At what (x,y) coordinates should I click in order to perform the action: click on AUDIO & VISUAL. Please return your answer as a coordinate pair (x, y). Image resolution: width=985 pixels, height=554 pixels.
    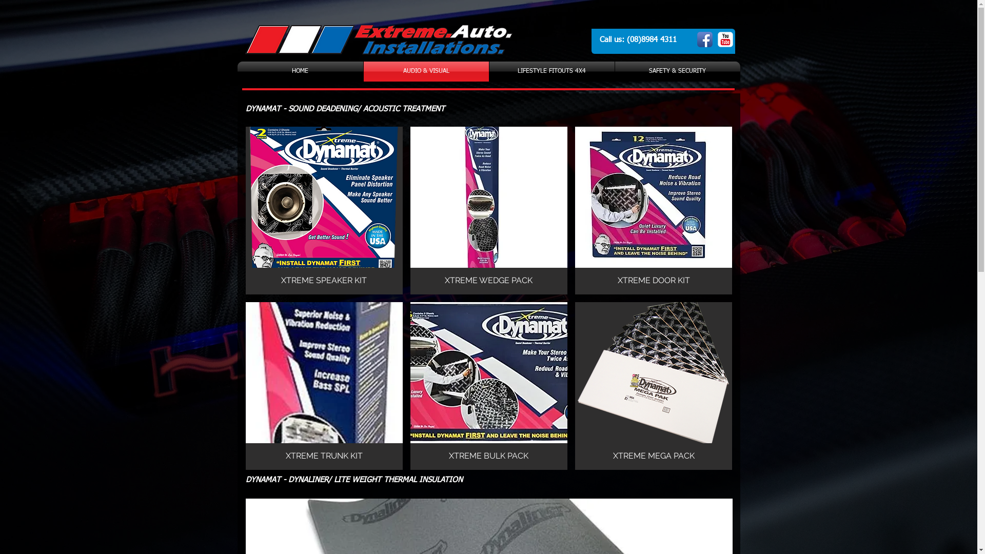
    Looking at the image, I should click on (426, 72).